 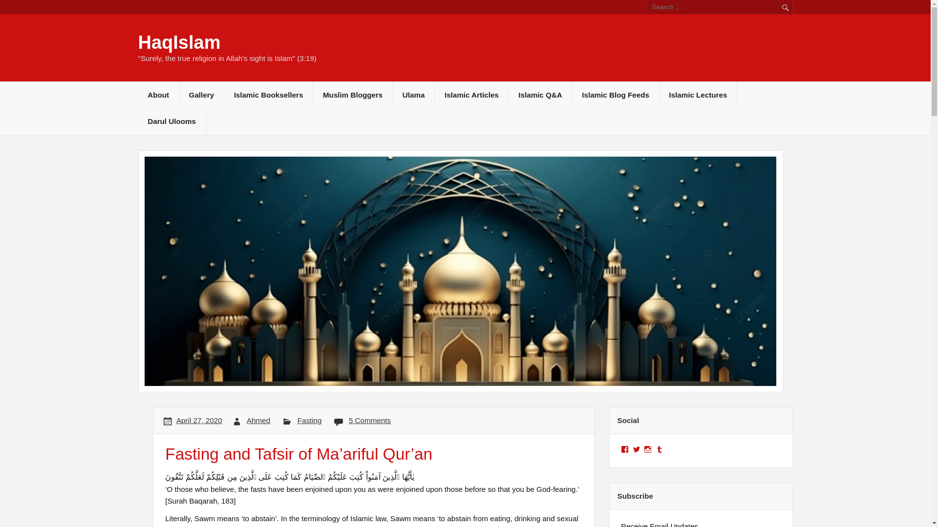 What do you see at coordinates (199, 421) in the screenshot?
I see `7:17 pm` at bounding box center [199, 421].